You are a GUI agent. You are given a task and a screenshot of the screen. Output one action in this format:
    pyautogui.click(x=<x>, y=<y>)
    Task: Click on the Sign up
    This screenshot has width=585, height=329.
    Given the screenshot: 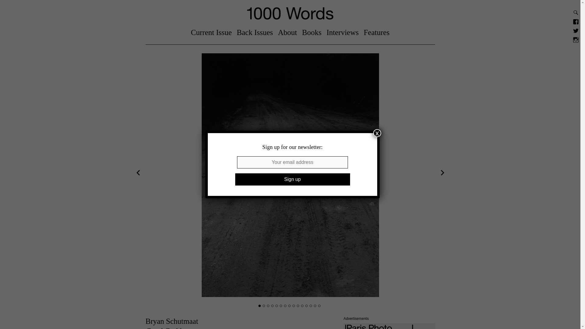 What is the action you would take?
    pyautogui.click(x=292, y=179)
    